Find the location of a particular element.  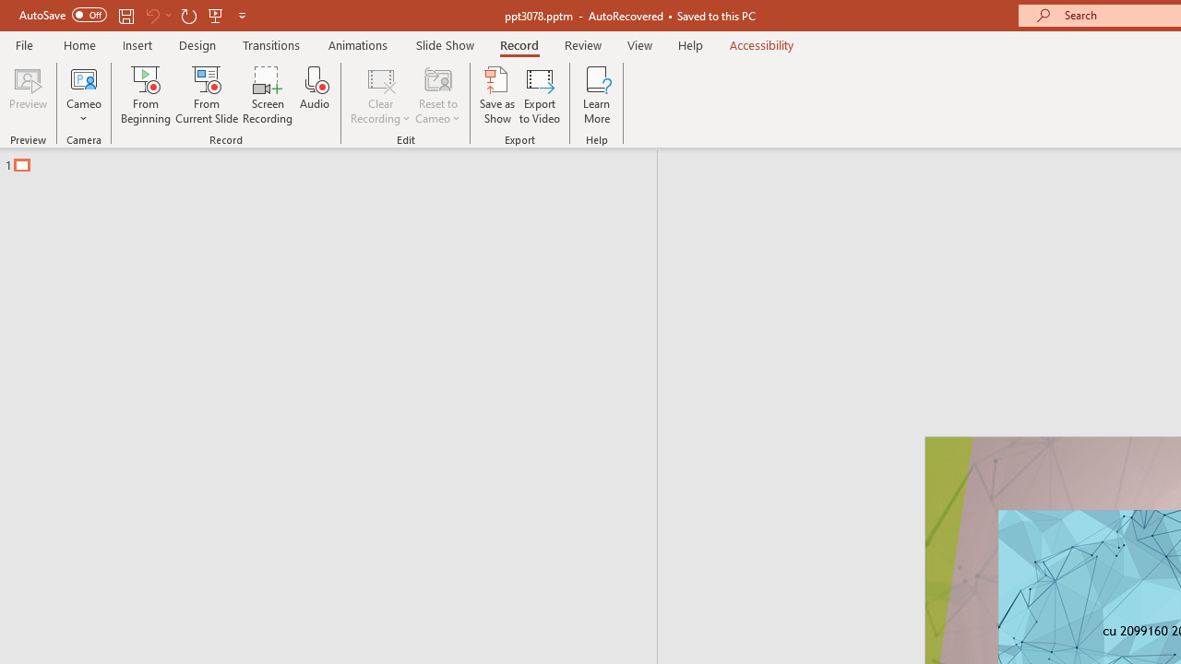

Cameo is located at coordinates (84, 77).